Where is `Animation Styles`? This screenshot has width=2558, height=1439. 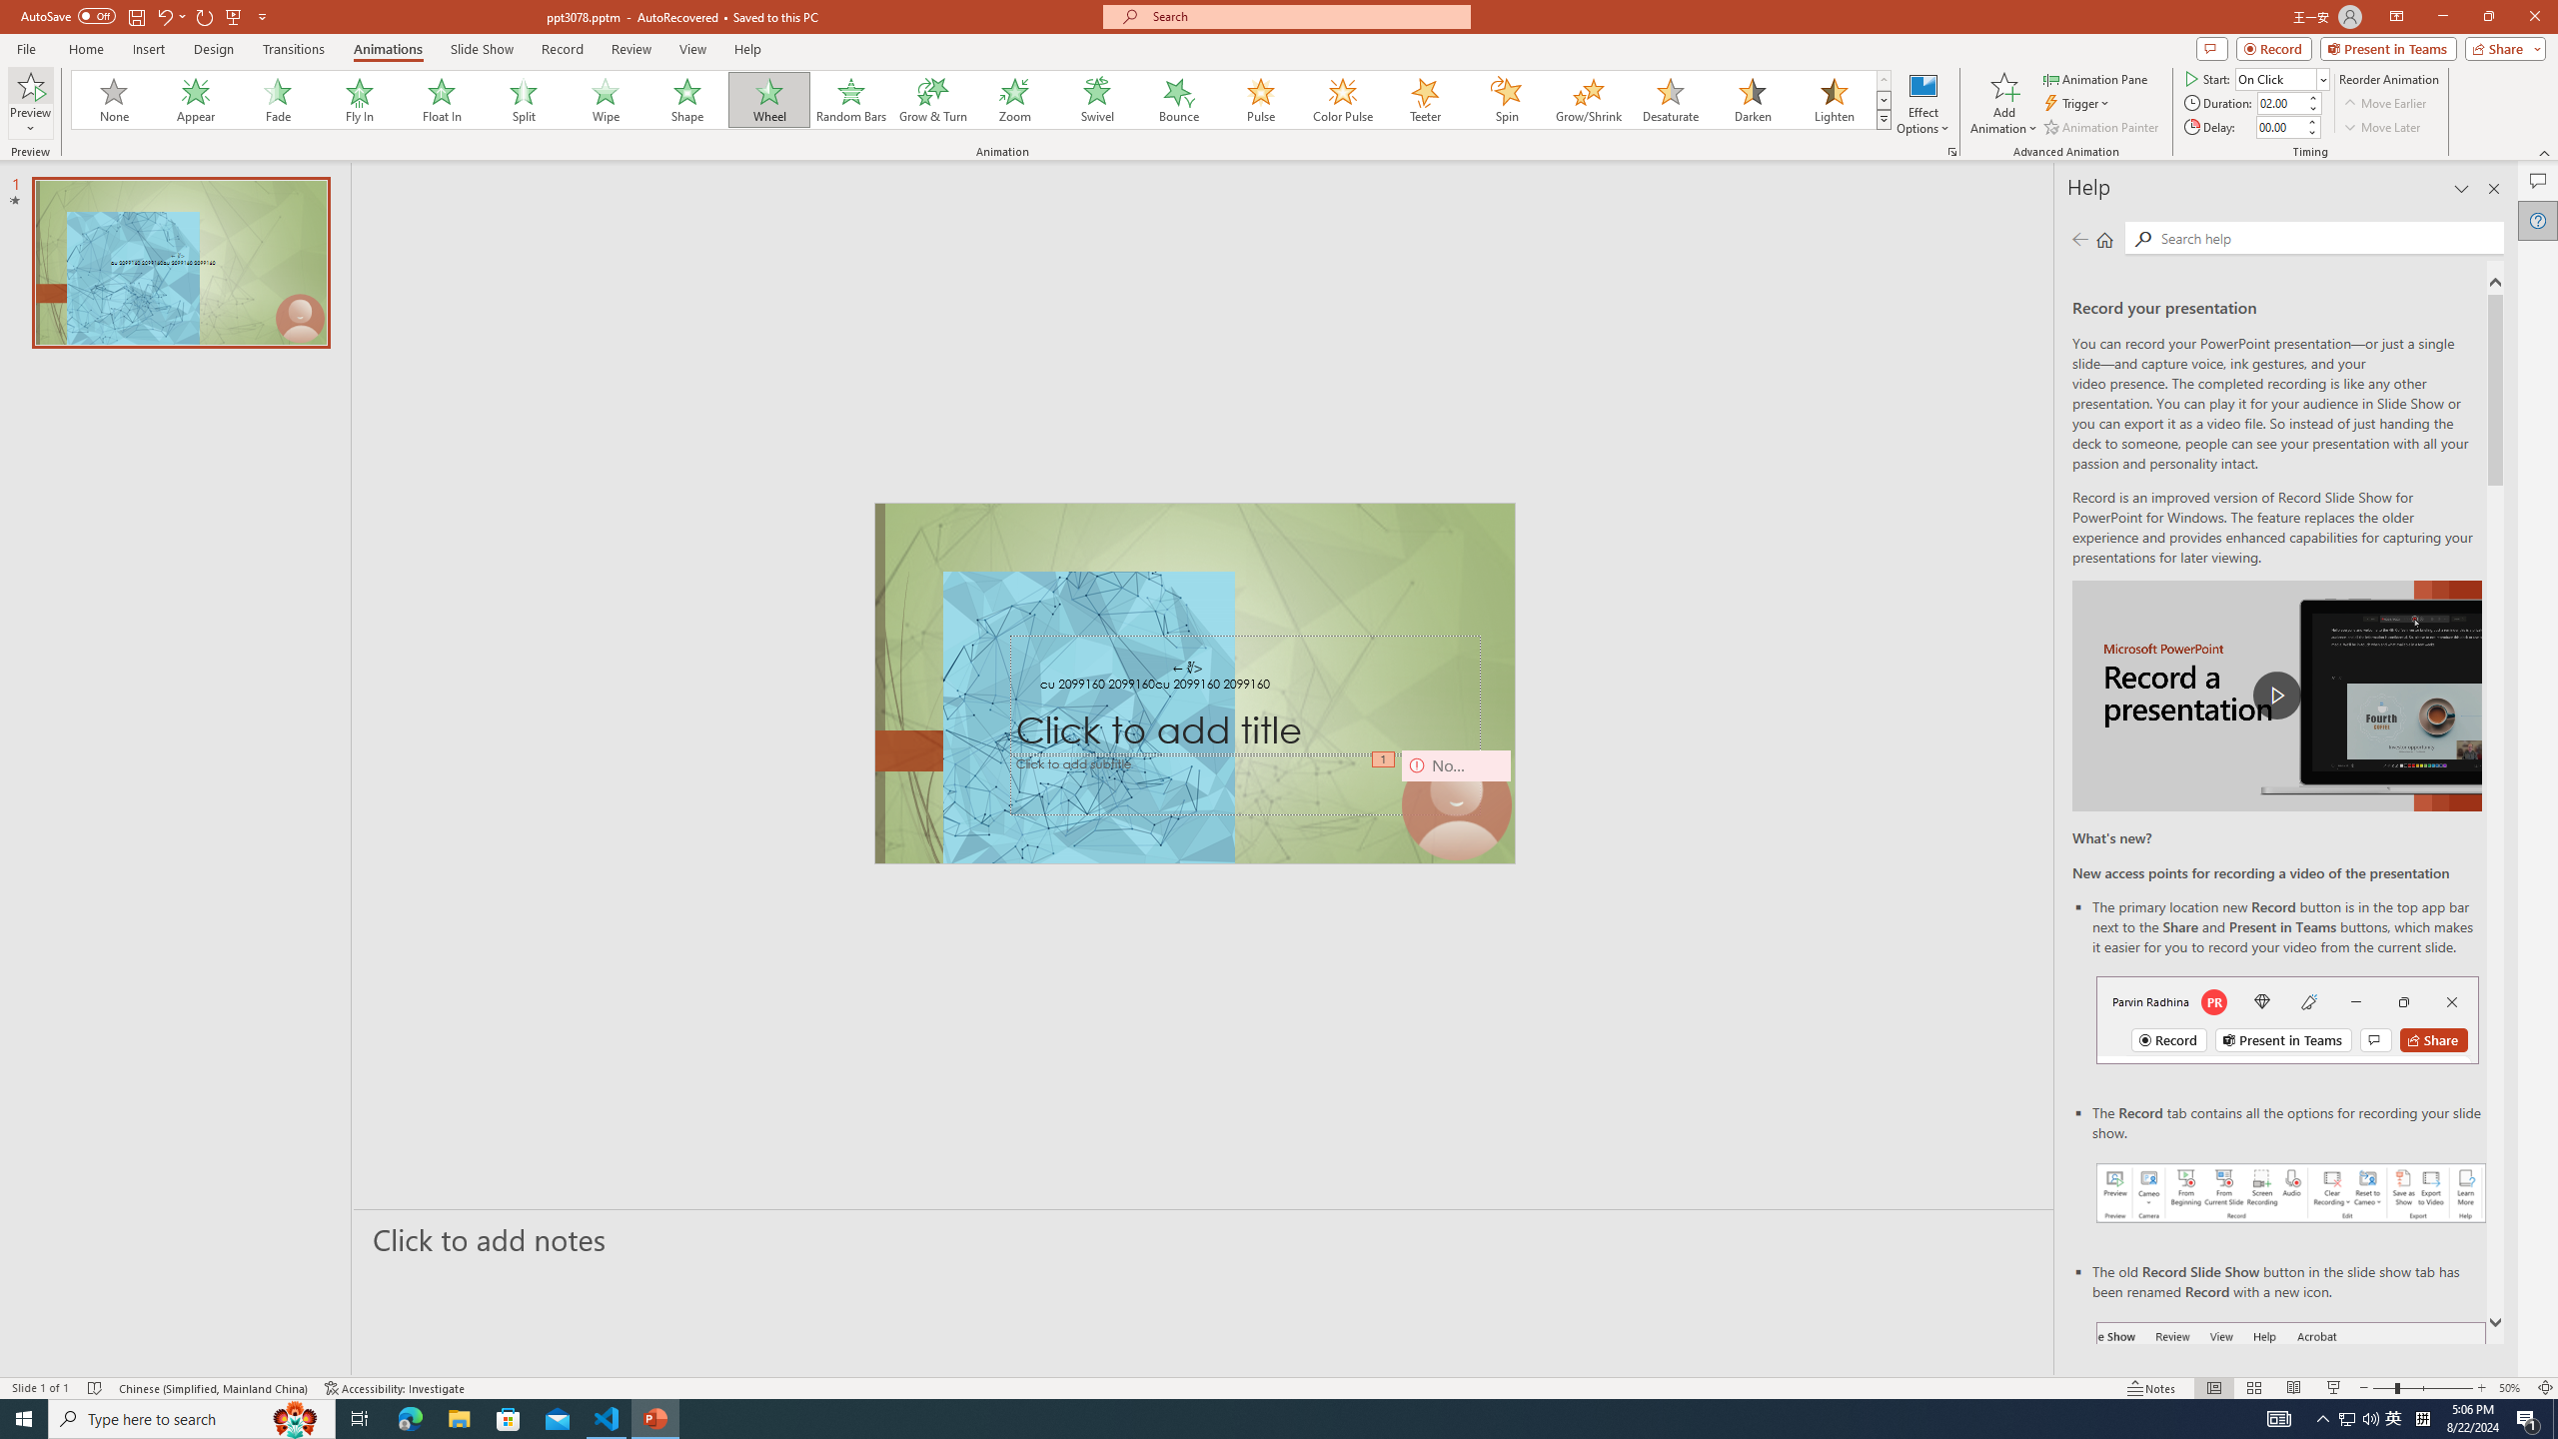
Animation Styles is located at coordinates (1884, 119).